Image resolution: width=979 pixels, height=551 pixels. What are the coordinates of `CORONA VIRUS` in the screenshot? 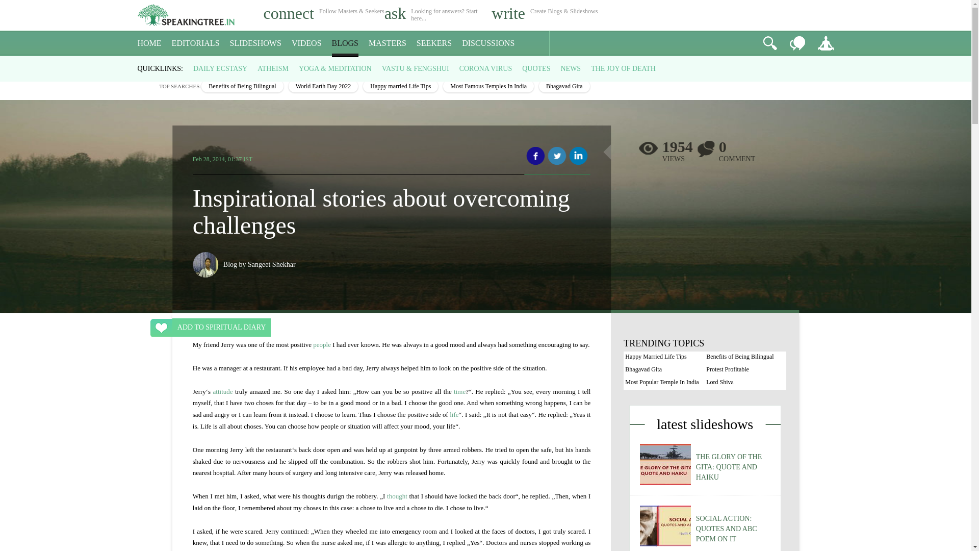 It's located at (485, 68).